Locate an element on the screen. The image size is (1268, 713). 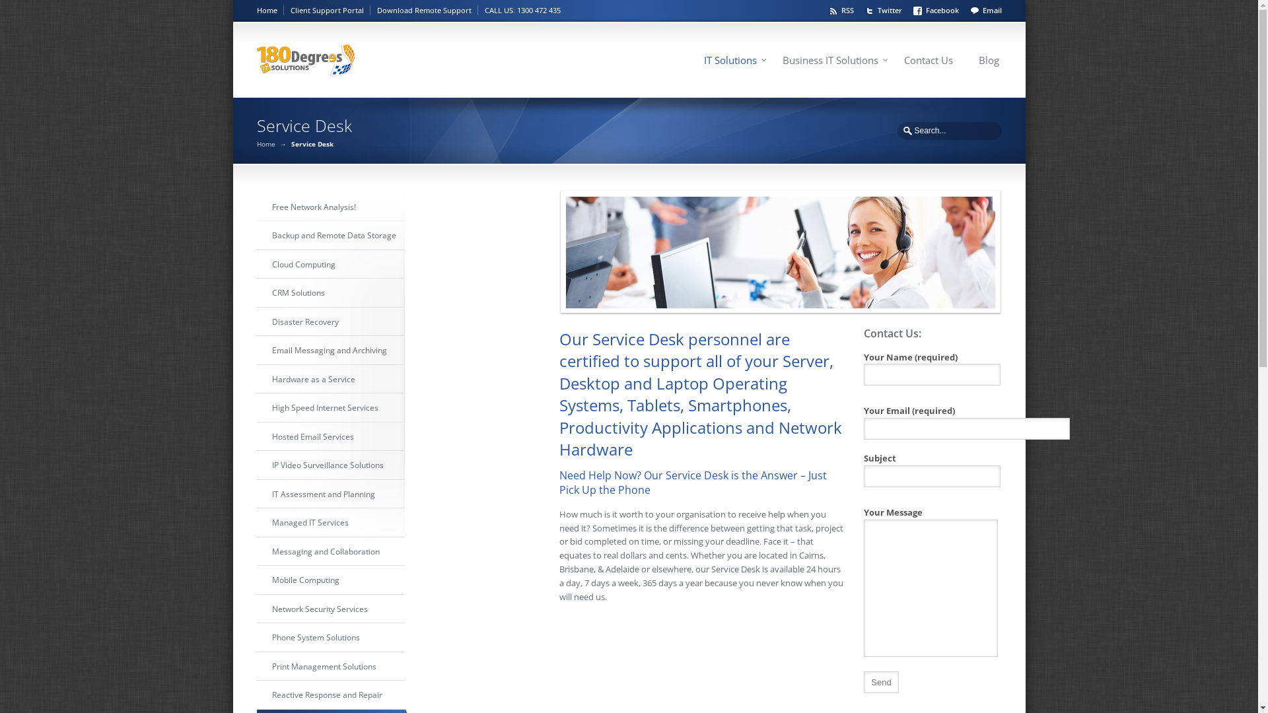
RSS is located at coordinates (843, 9).